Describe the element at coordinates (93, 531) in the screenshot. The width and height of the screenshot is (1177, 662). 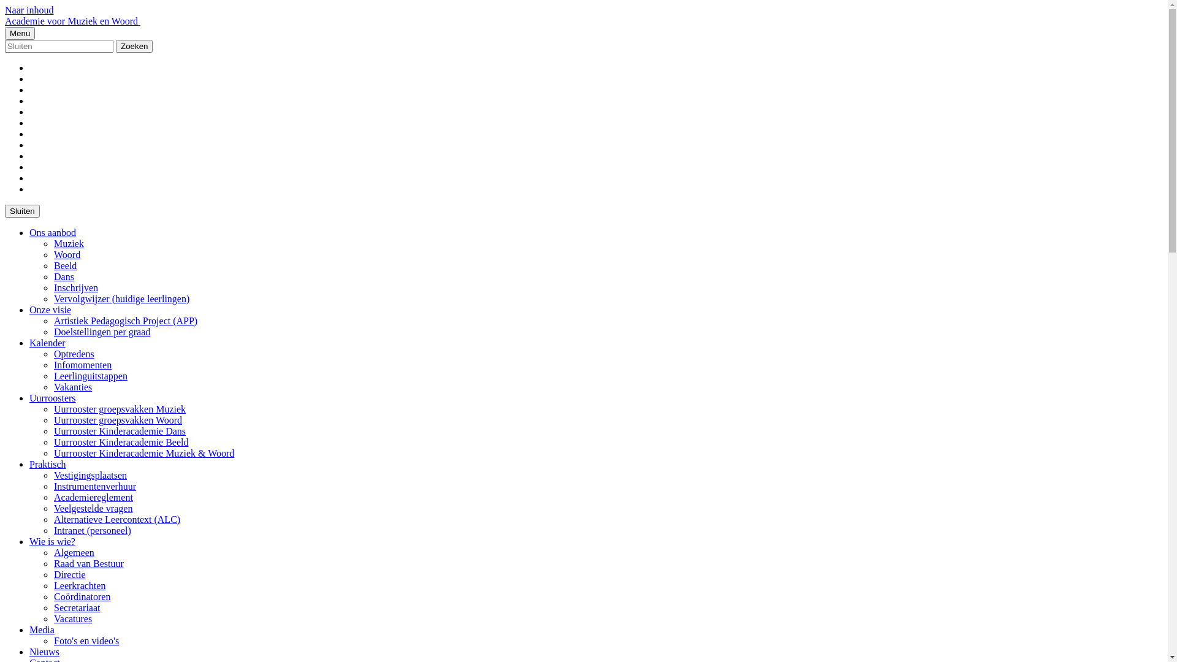
I see `Intranet (personeel)` at that location.